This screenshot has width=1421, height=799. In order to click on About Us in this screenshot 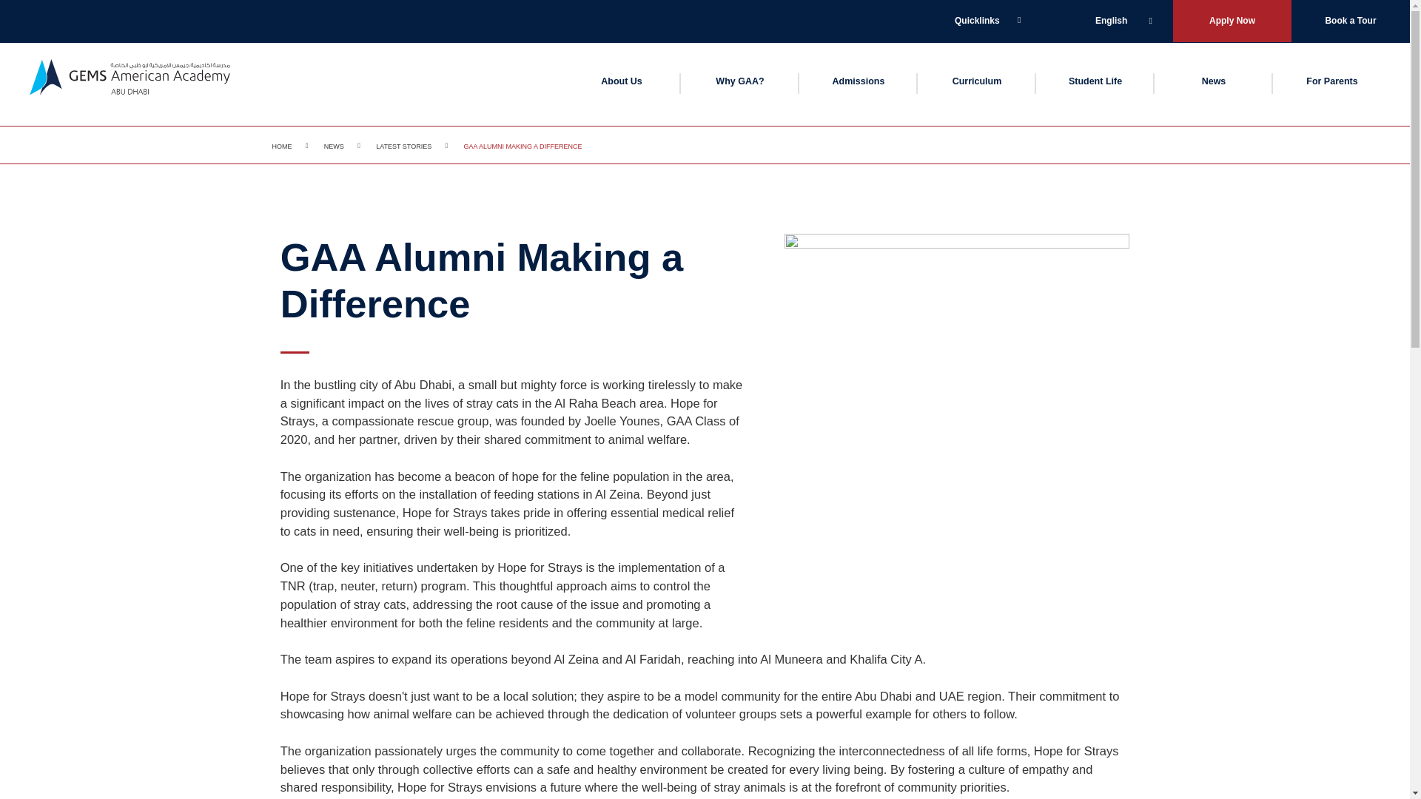, I will do `click(622, 81)`.